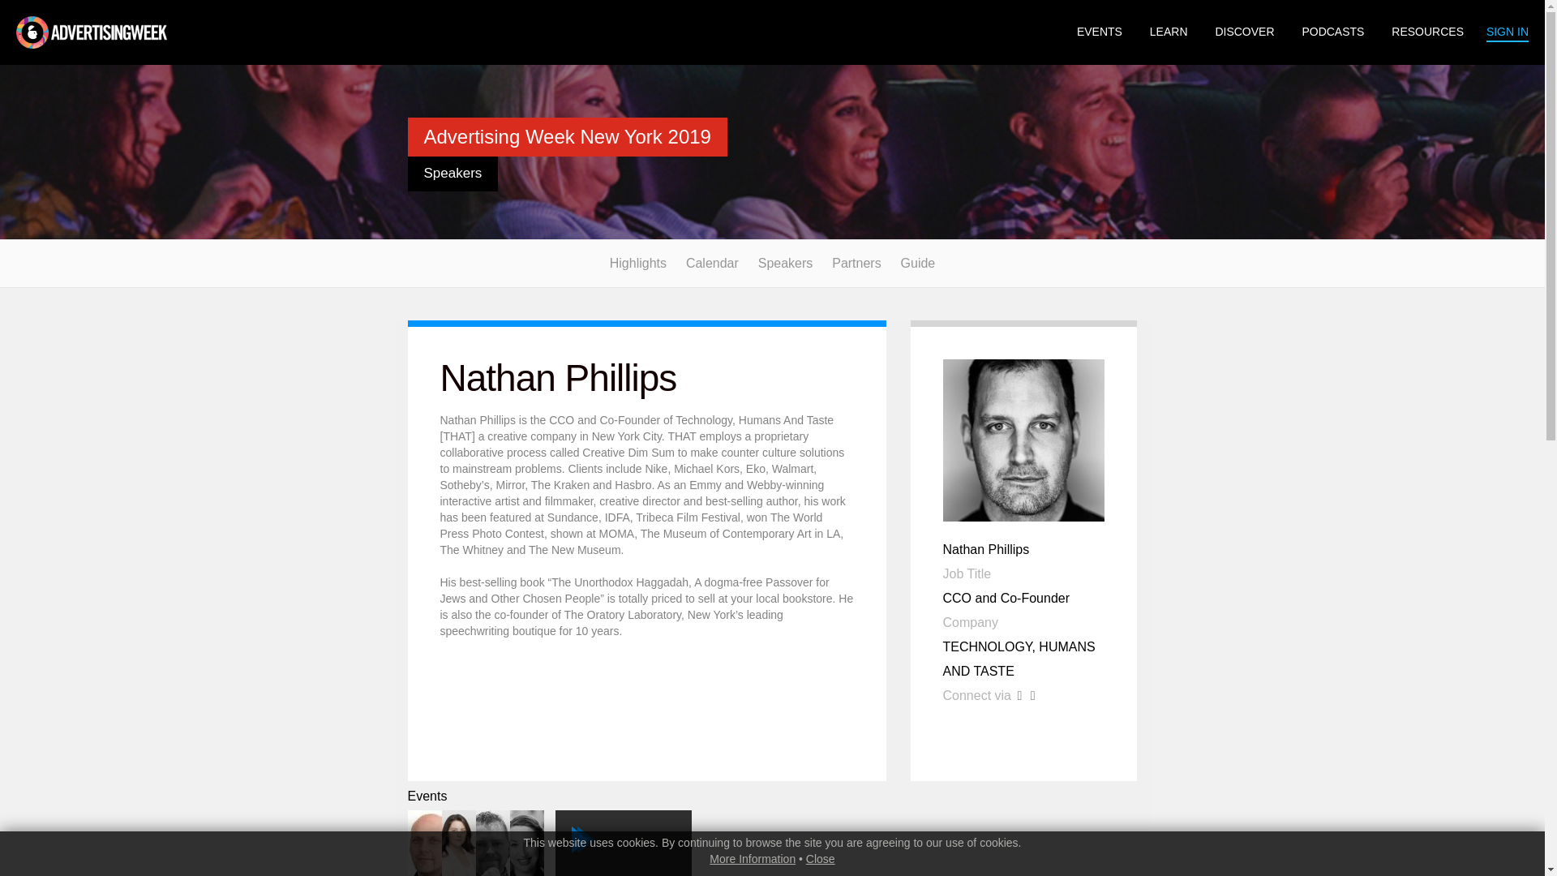 This screenshot has height=876, width=1557. Describe the element at coordinates (856, 264) in the screenshot. I see `EVENTS` at that location.